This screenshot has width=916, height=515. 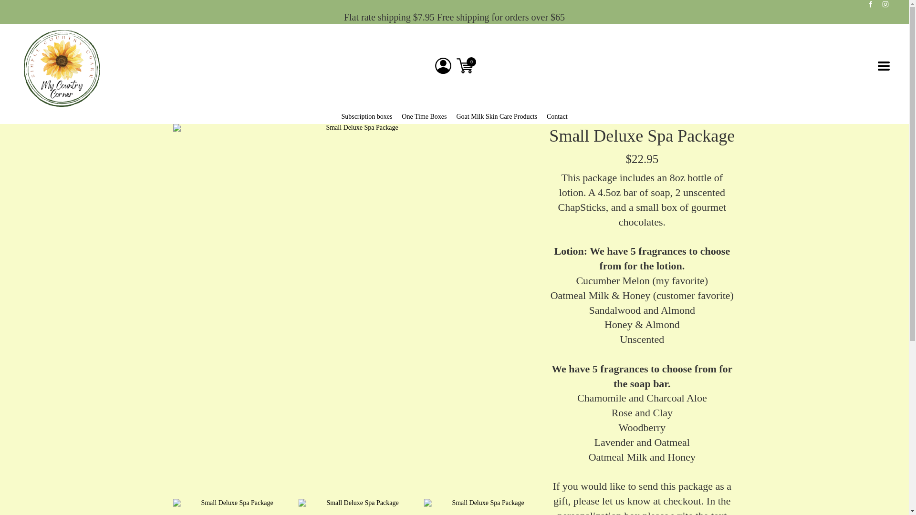 I want to click on Small Deluxe Spa Package, so click(x=359, y=507).